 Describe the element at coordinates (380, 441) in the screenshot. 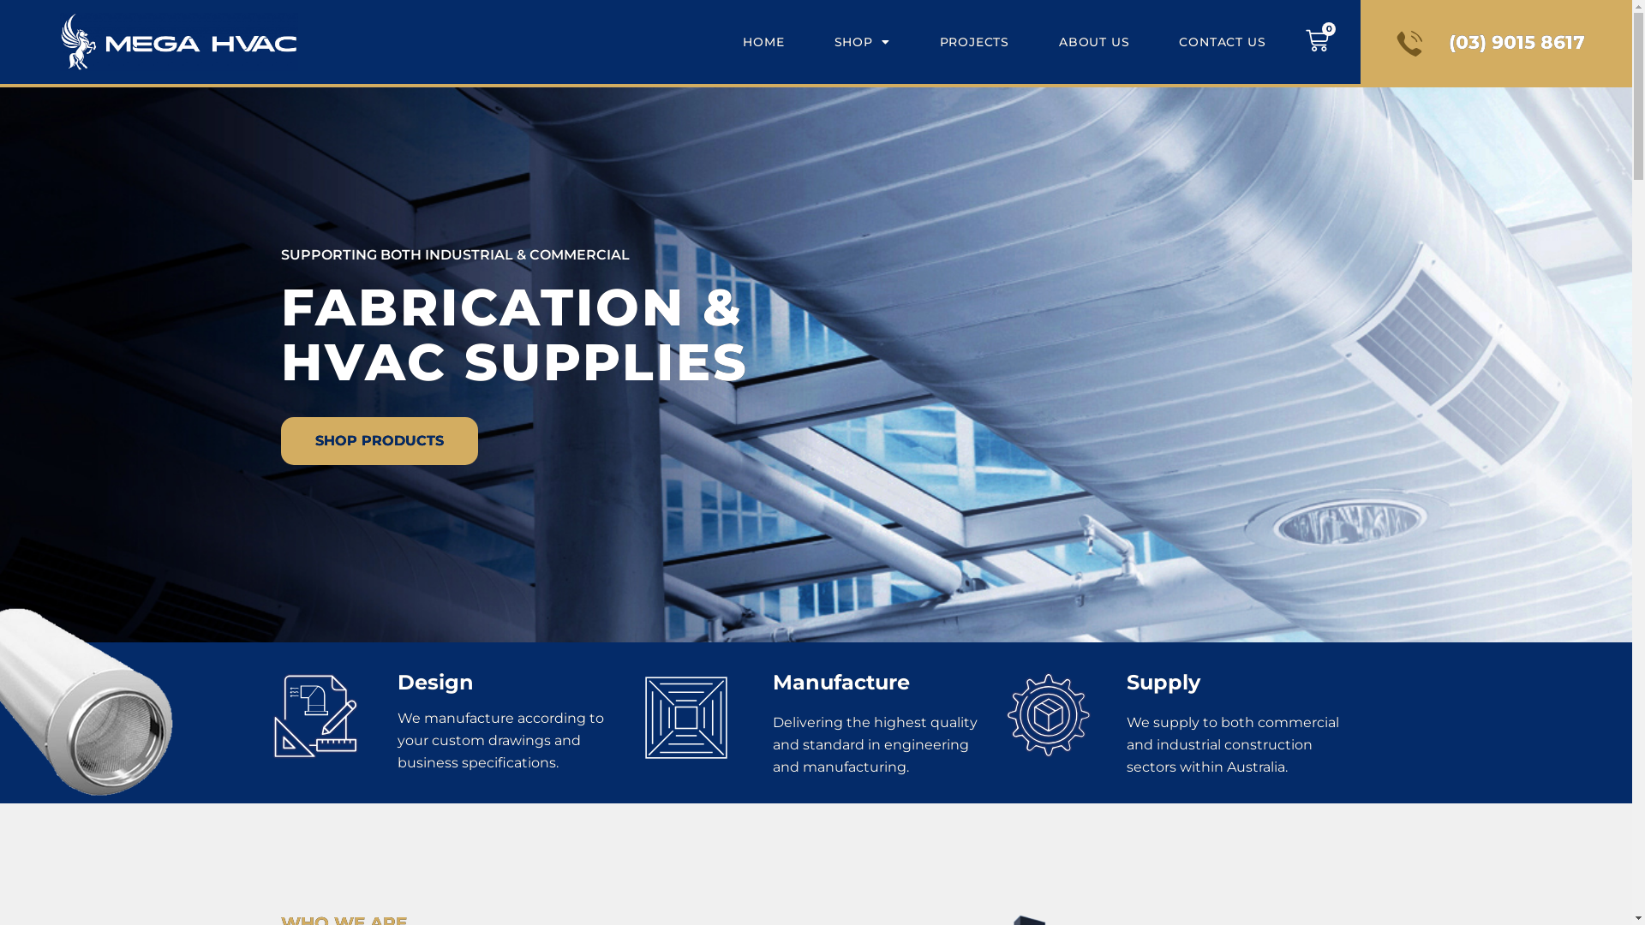

I see `SHOP PRODUCTS` at that location.